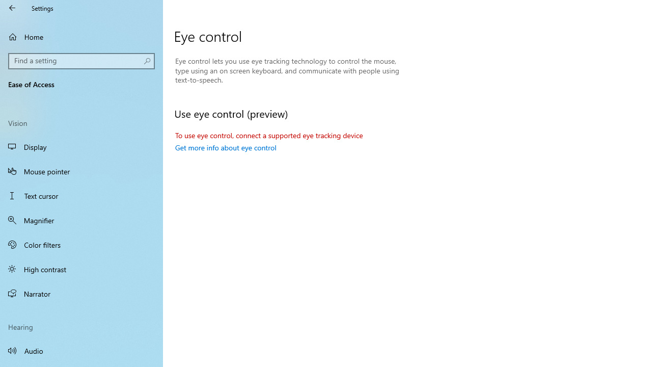  What do you see at coordinates (81, 220) in the screenshot?
I see `Magnifier` at bounding box center [81, 220].